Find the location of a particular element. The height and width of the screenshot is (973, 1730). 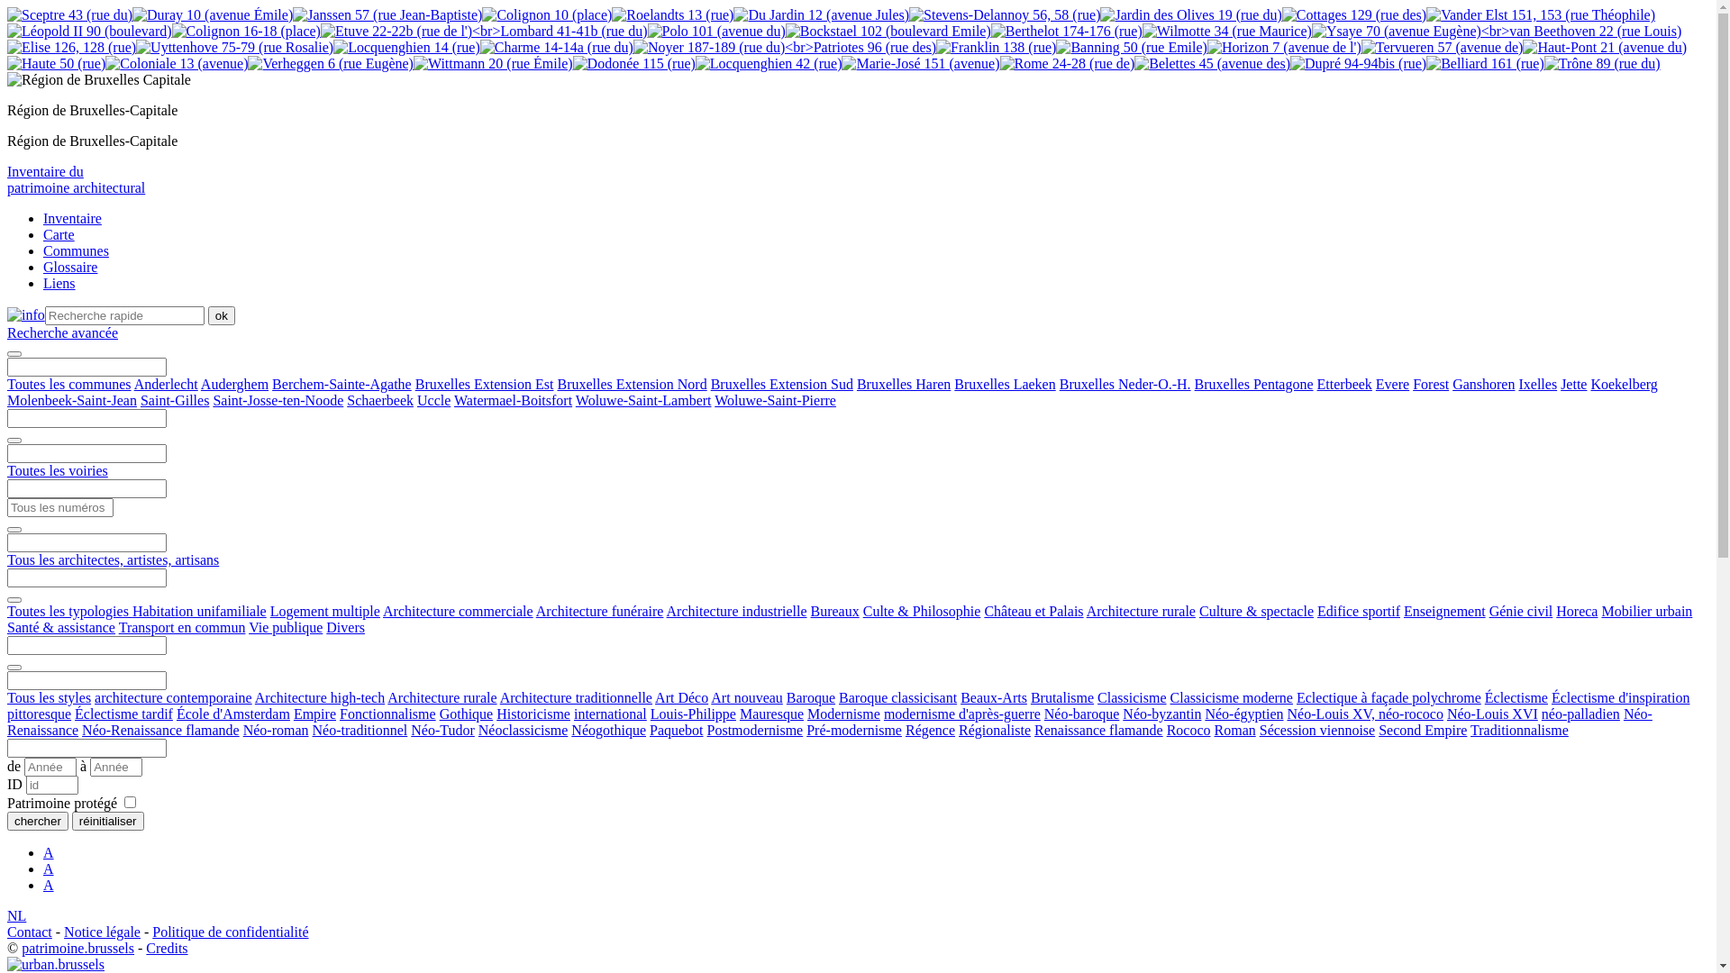

Baroque classicisant is located at coordinates (897, 697).